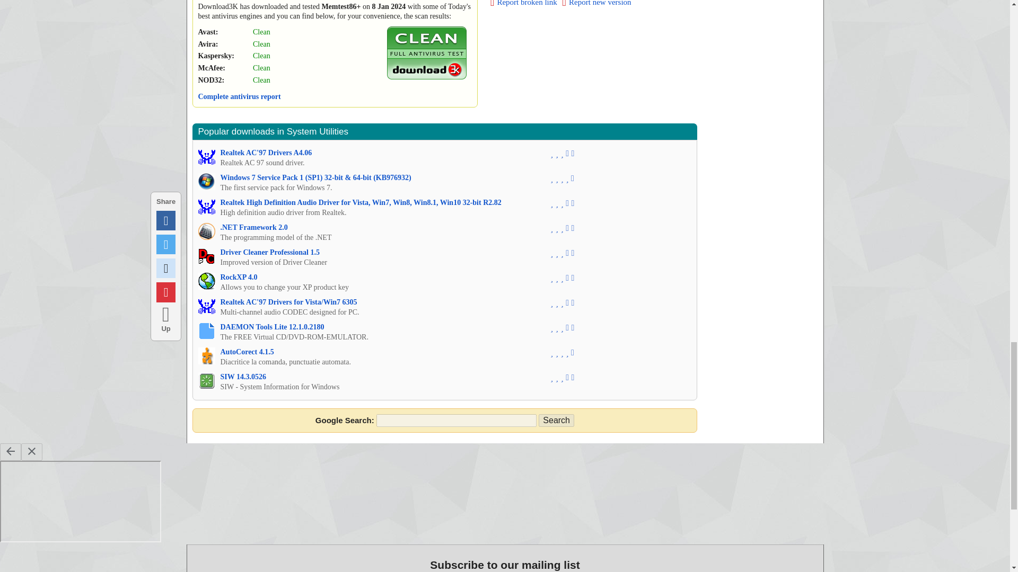 The image size is (1018, 572). What do you see at coordinates (524, 3) in the screenshot?
I see `Report broken link` at bounding box center [524, 3].